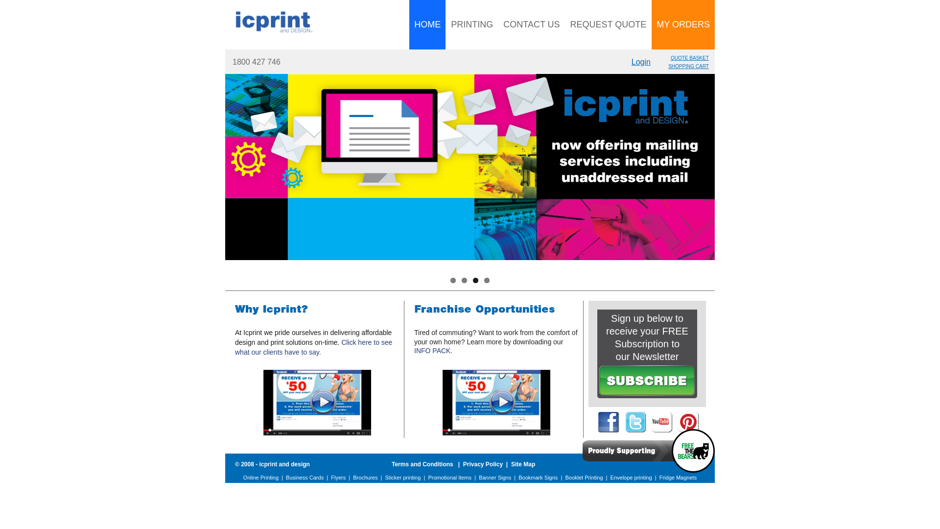 The height and width of the screenshot is (529, 940). I want to click on HOME, so click(427, 24).